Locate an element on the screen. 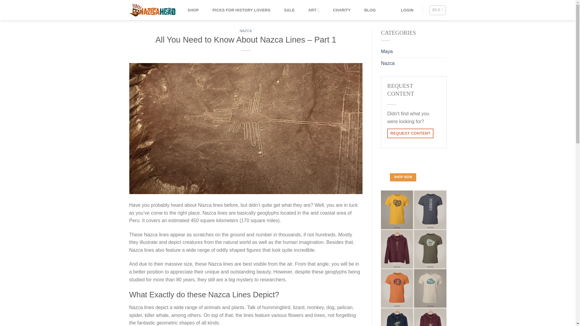 The image size is (580, 326). Nazca is located at coordinates (388, 63).